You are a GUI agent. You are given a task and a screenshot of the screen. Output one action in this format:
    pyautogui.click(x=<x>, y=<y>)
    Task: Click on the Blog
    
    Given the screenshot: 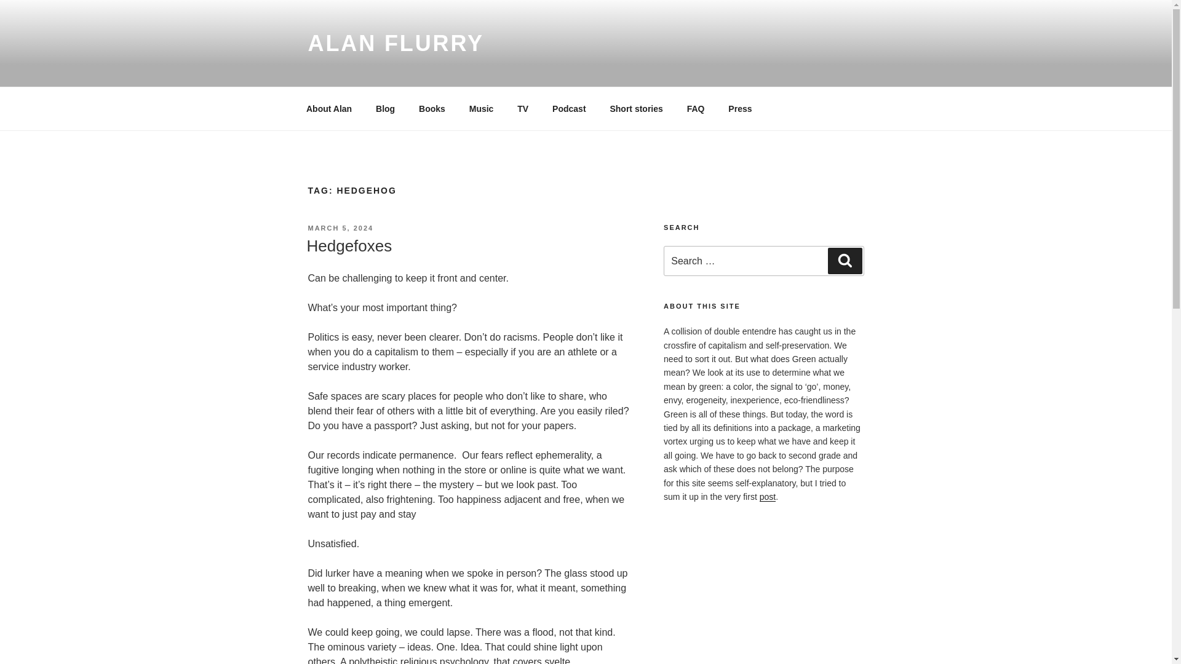 What is the action you would take?
    pyautogui.click(x=385, y=108)
    